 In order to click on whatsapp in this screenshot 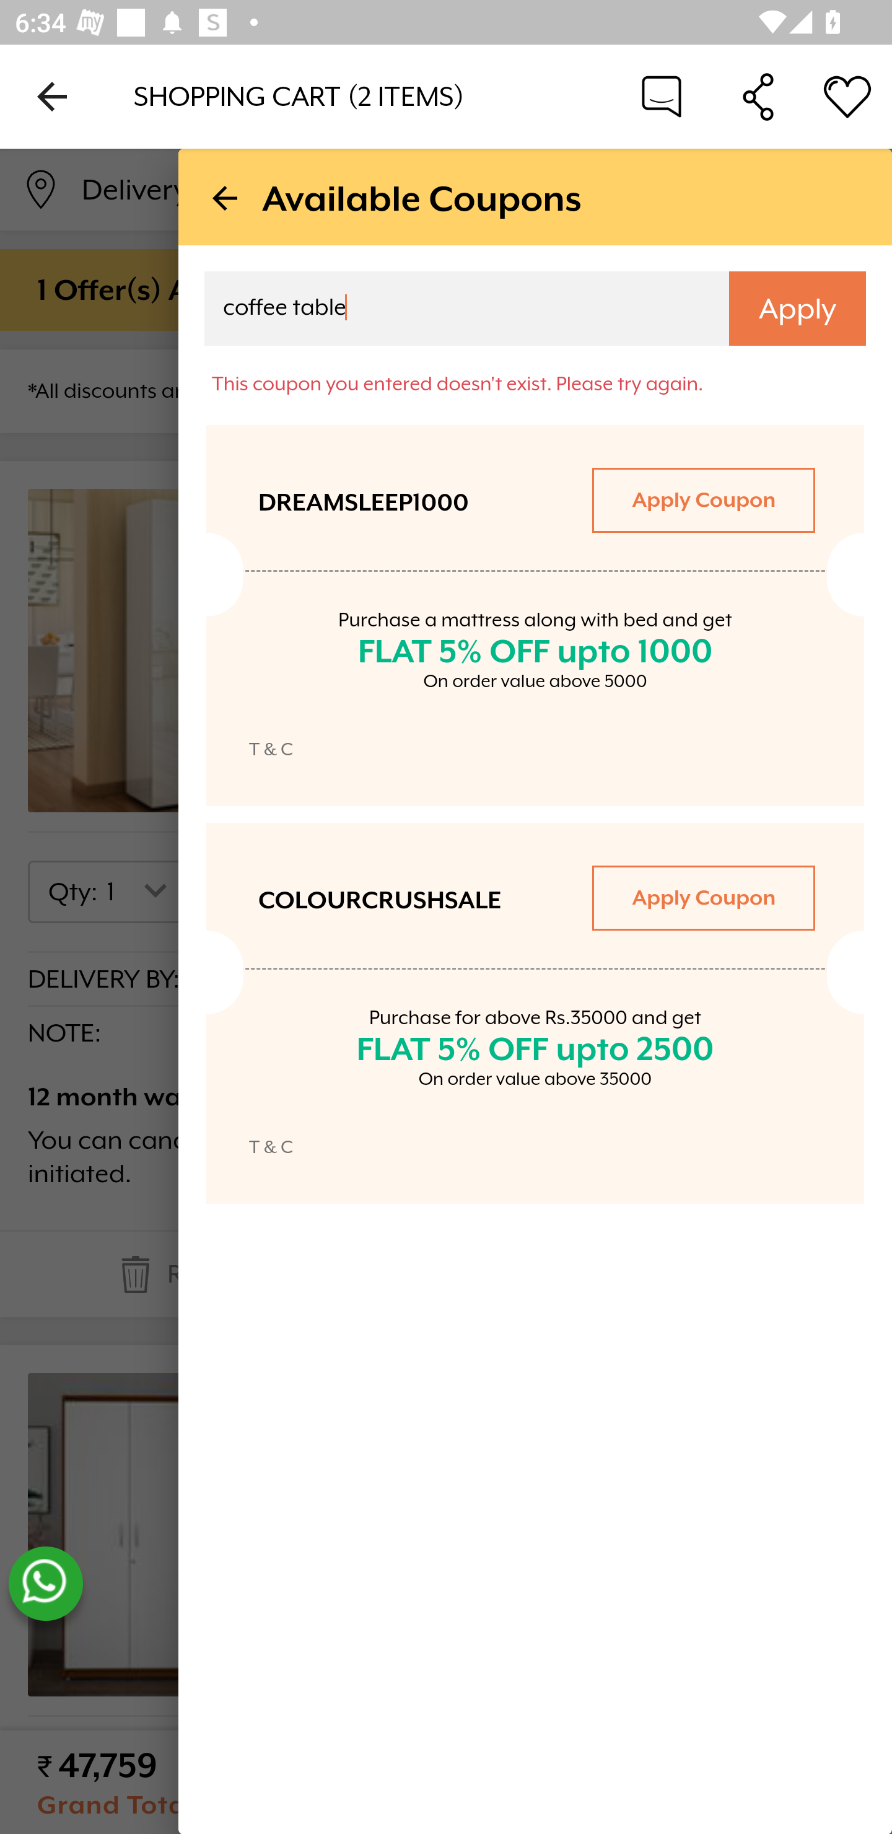, I will do `click(45, 1584)`.